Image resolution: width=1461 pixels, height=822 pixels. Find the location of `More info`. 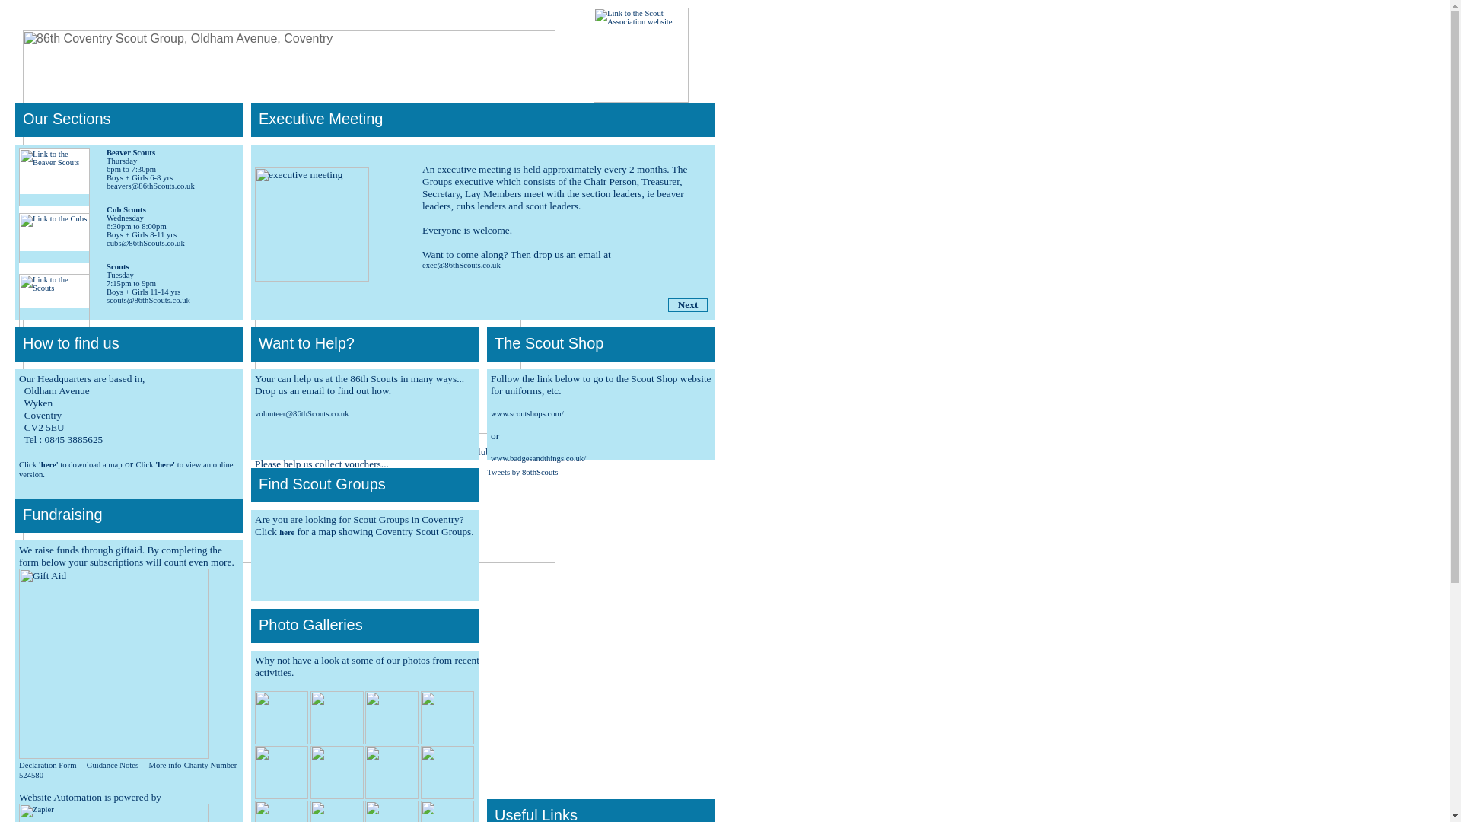

More info is located at coordinates (164, 765).